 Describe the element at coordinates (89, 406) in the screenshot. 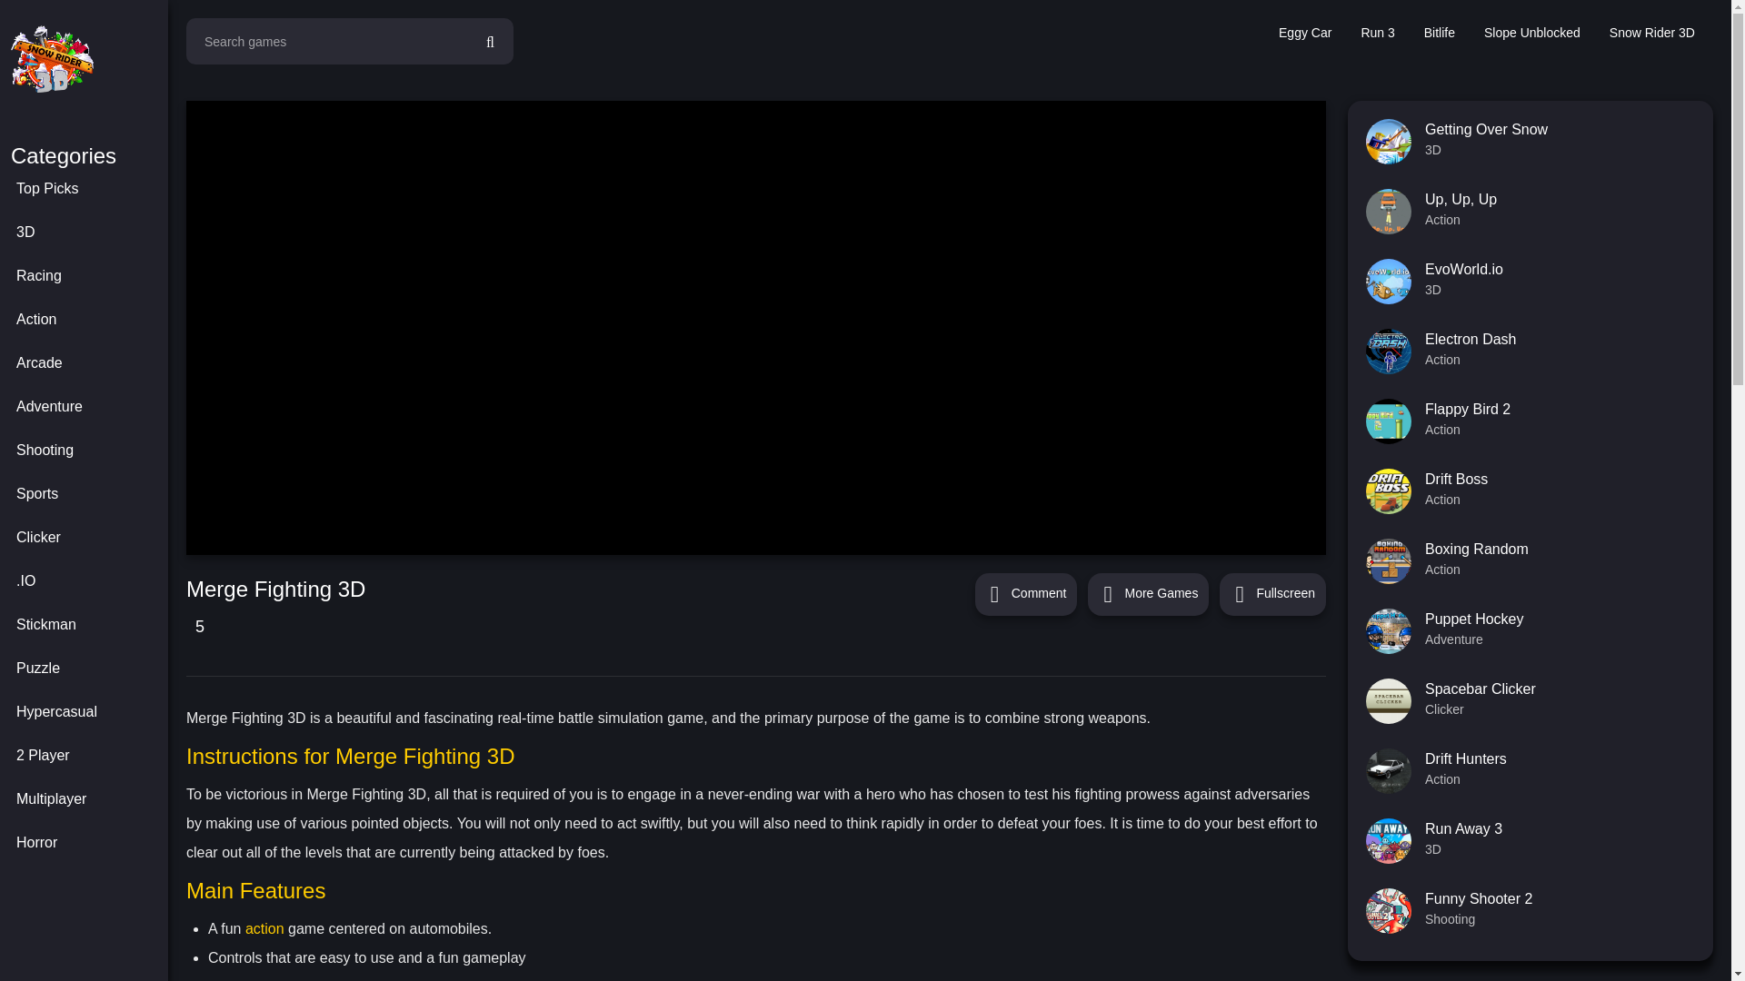

I see `Adventure` at that location.